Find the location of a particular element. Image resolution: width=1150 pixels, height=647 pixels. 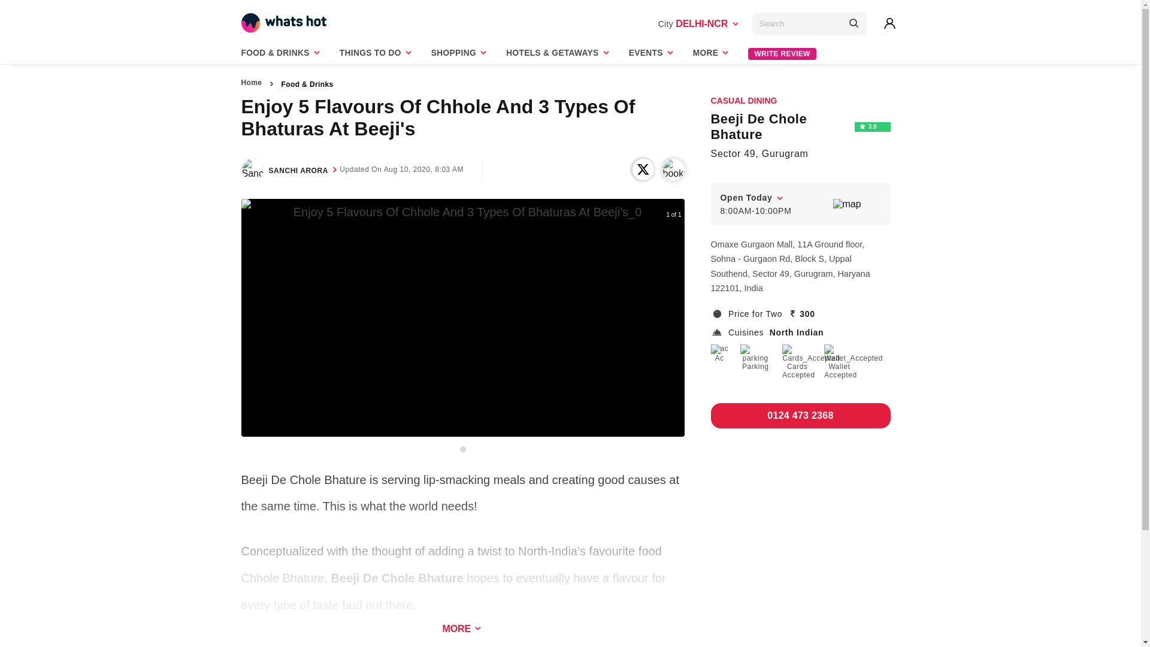

Sanchi Arora is located at coordinates (252, 169).